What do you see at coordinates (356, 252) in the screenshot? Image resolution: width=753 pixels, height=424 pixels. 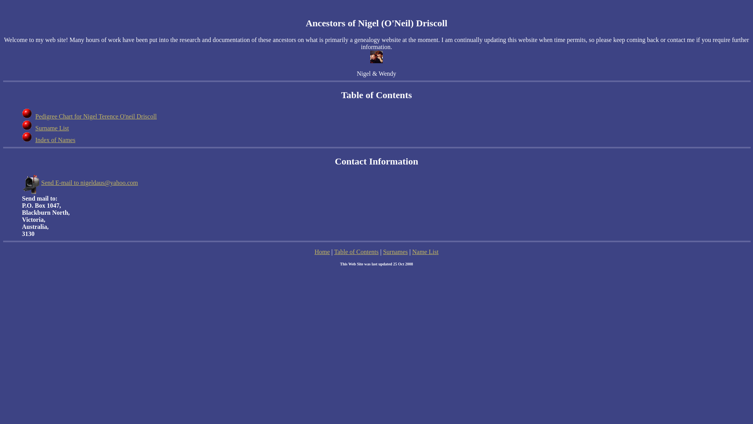 I see `Table of Contents` at bounding box center [356, 252].